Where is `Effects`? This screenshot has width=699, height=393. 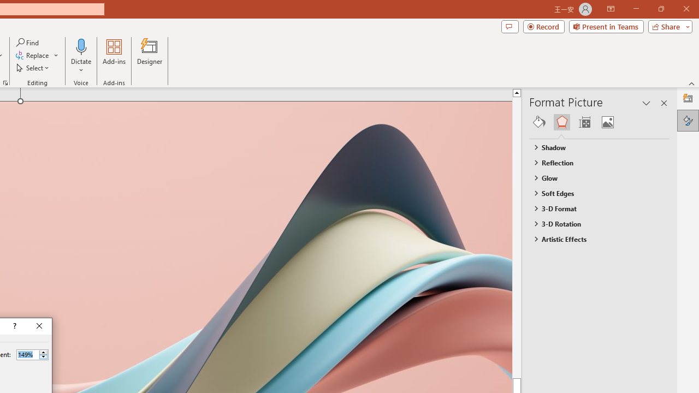 Effects is located at coordinates (561, 122).